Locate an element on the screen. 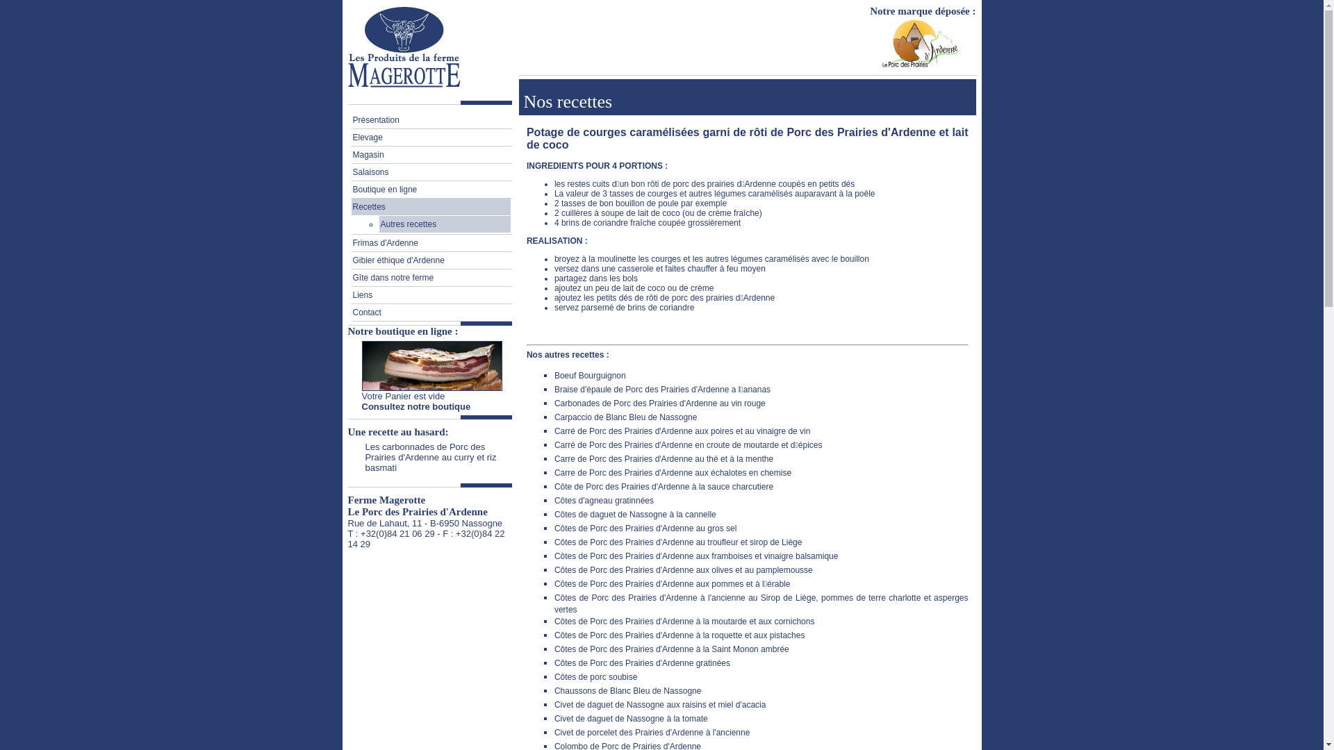 Image resolution: width=1334 pixels, height=750 pixels. Boeuf Bourguignon is located at coordinates (591, 376).